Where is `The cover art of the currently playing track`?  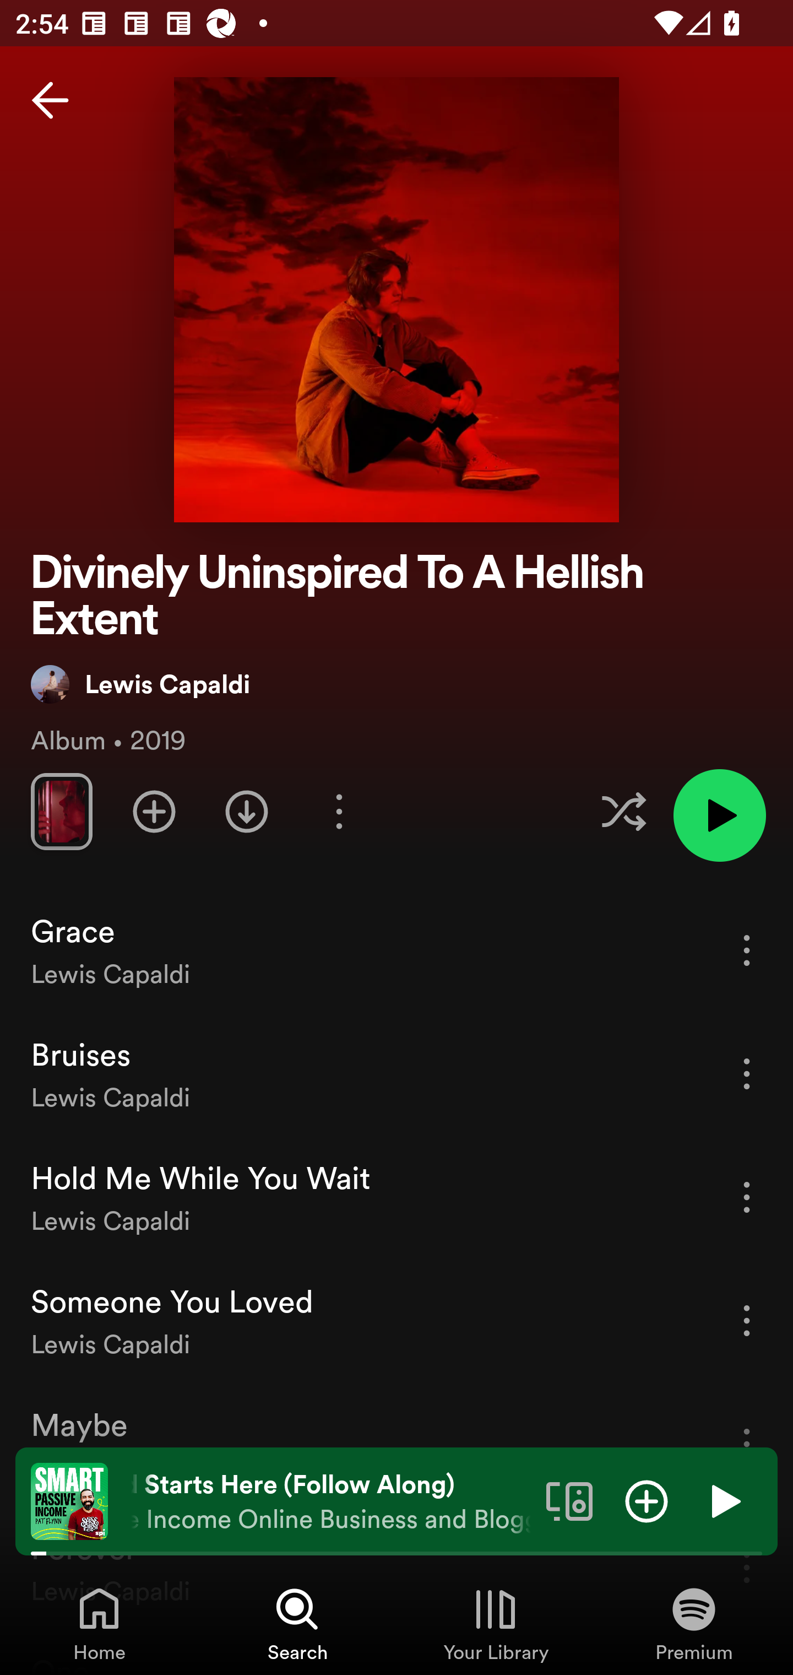 The cover art of the currently playing track is located at coordinates (69, 1500).